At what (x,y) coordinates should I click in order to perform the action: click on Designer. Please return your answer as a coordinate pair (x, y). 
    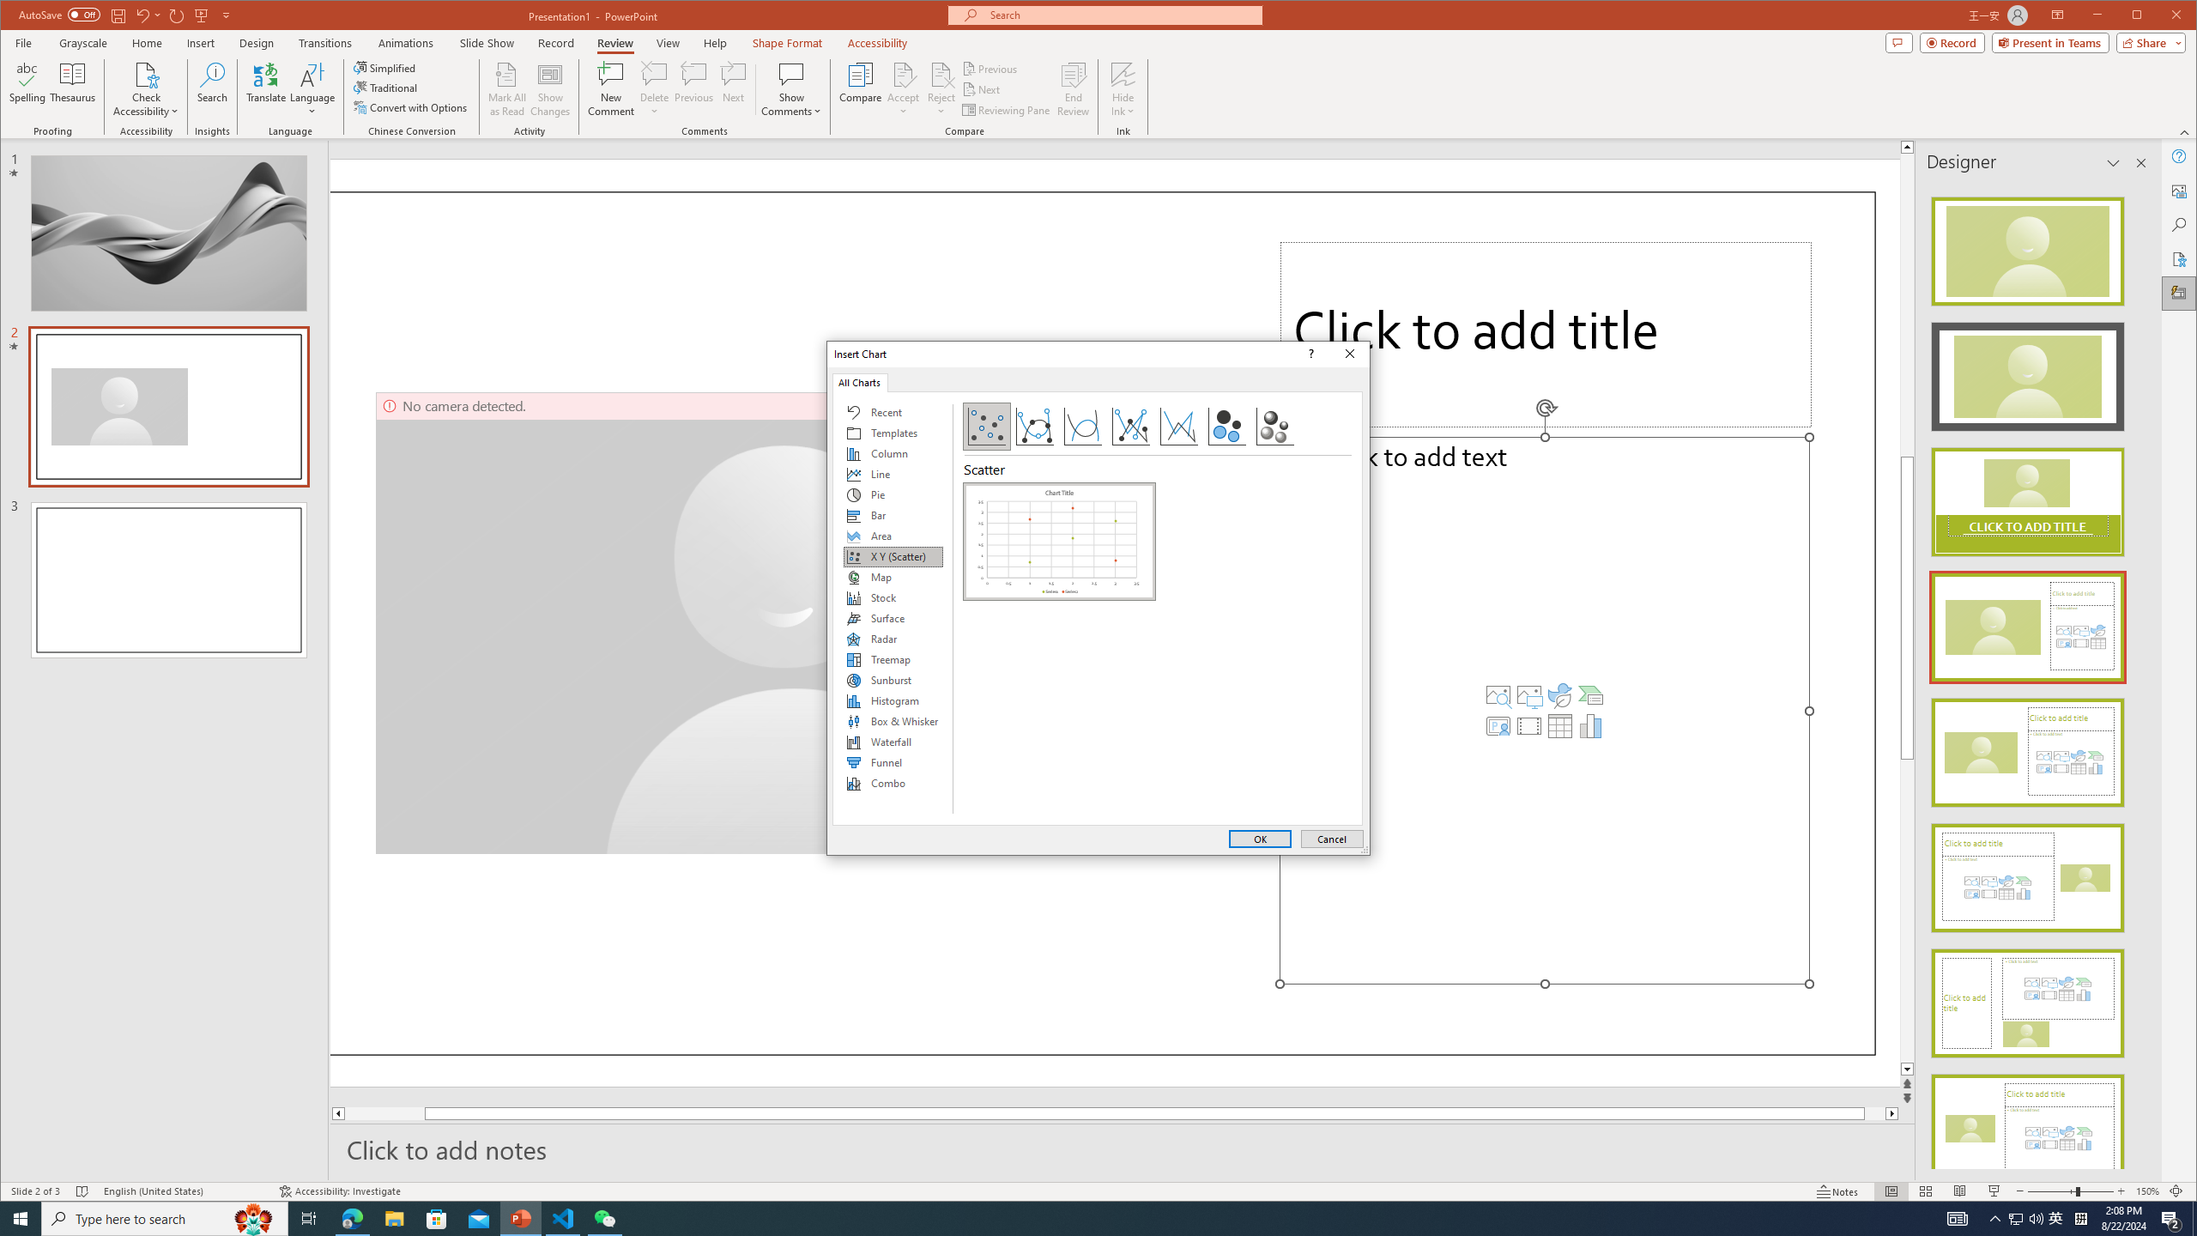
    Looking at the image, I should click on (2180, 294).